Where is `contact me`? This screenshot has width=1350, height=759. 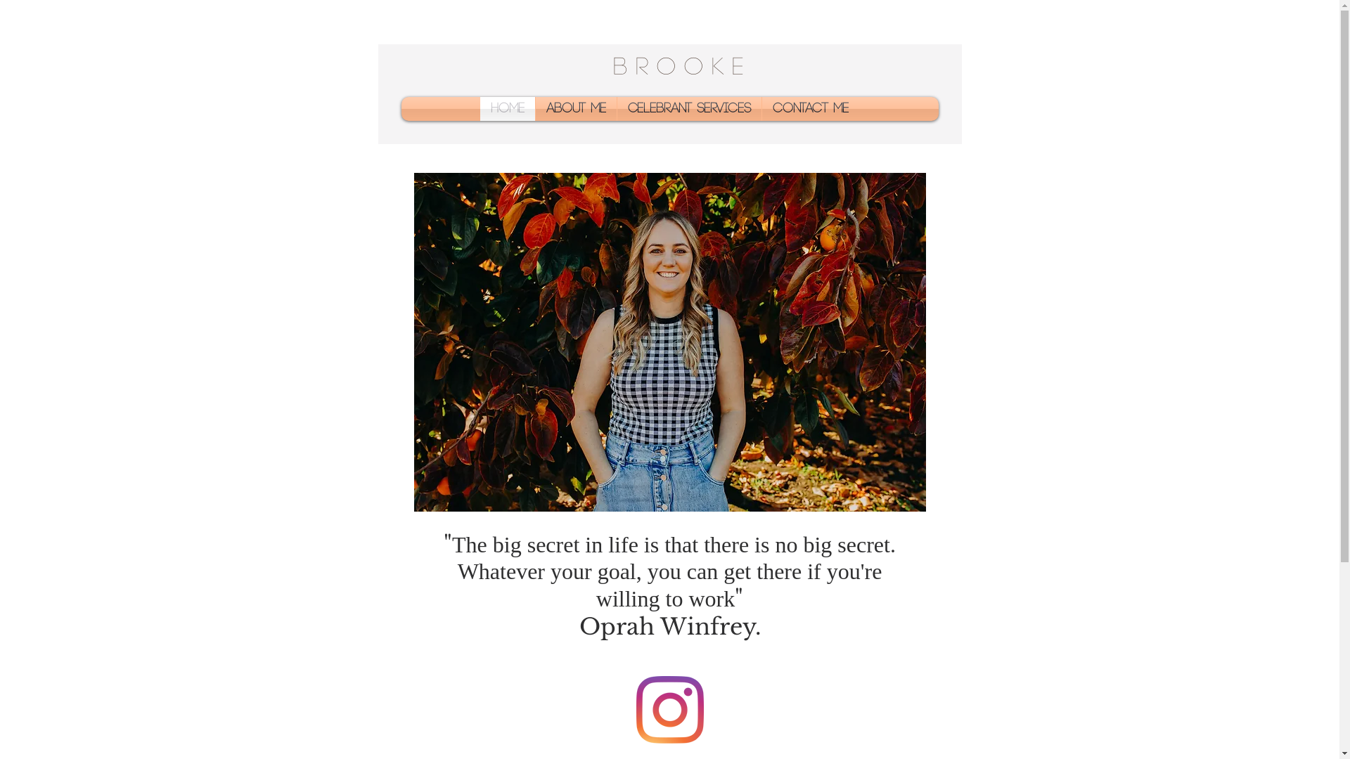 contact me is located at coordinates (811, 109).